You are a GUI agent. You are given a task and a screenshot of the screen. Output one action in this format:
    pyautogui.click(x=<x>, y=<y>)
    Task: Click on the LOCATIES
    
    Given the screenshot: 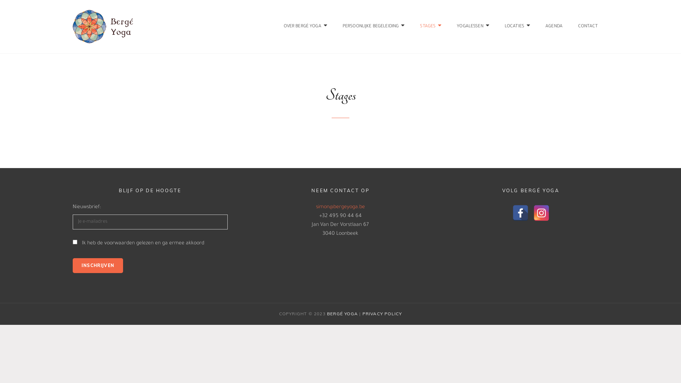 What is the action you would take?
    pyautogui.click(x=517, y=27)
    